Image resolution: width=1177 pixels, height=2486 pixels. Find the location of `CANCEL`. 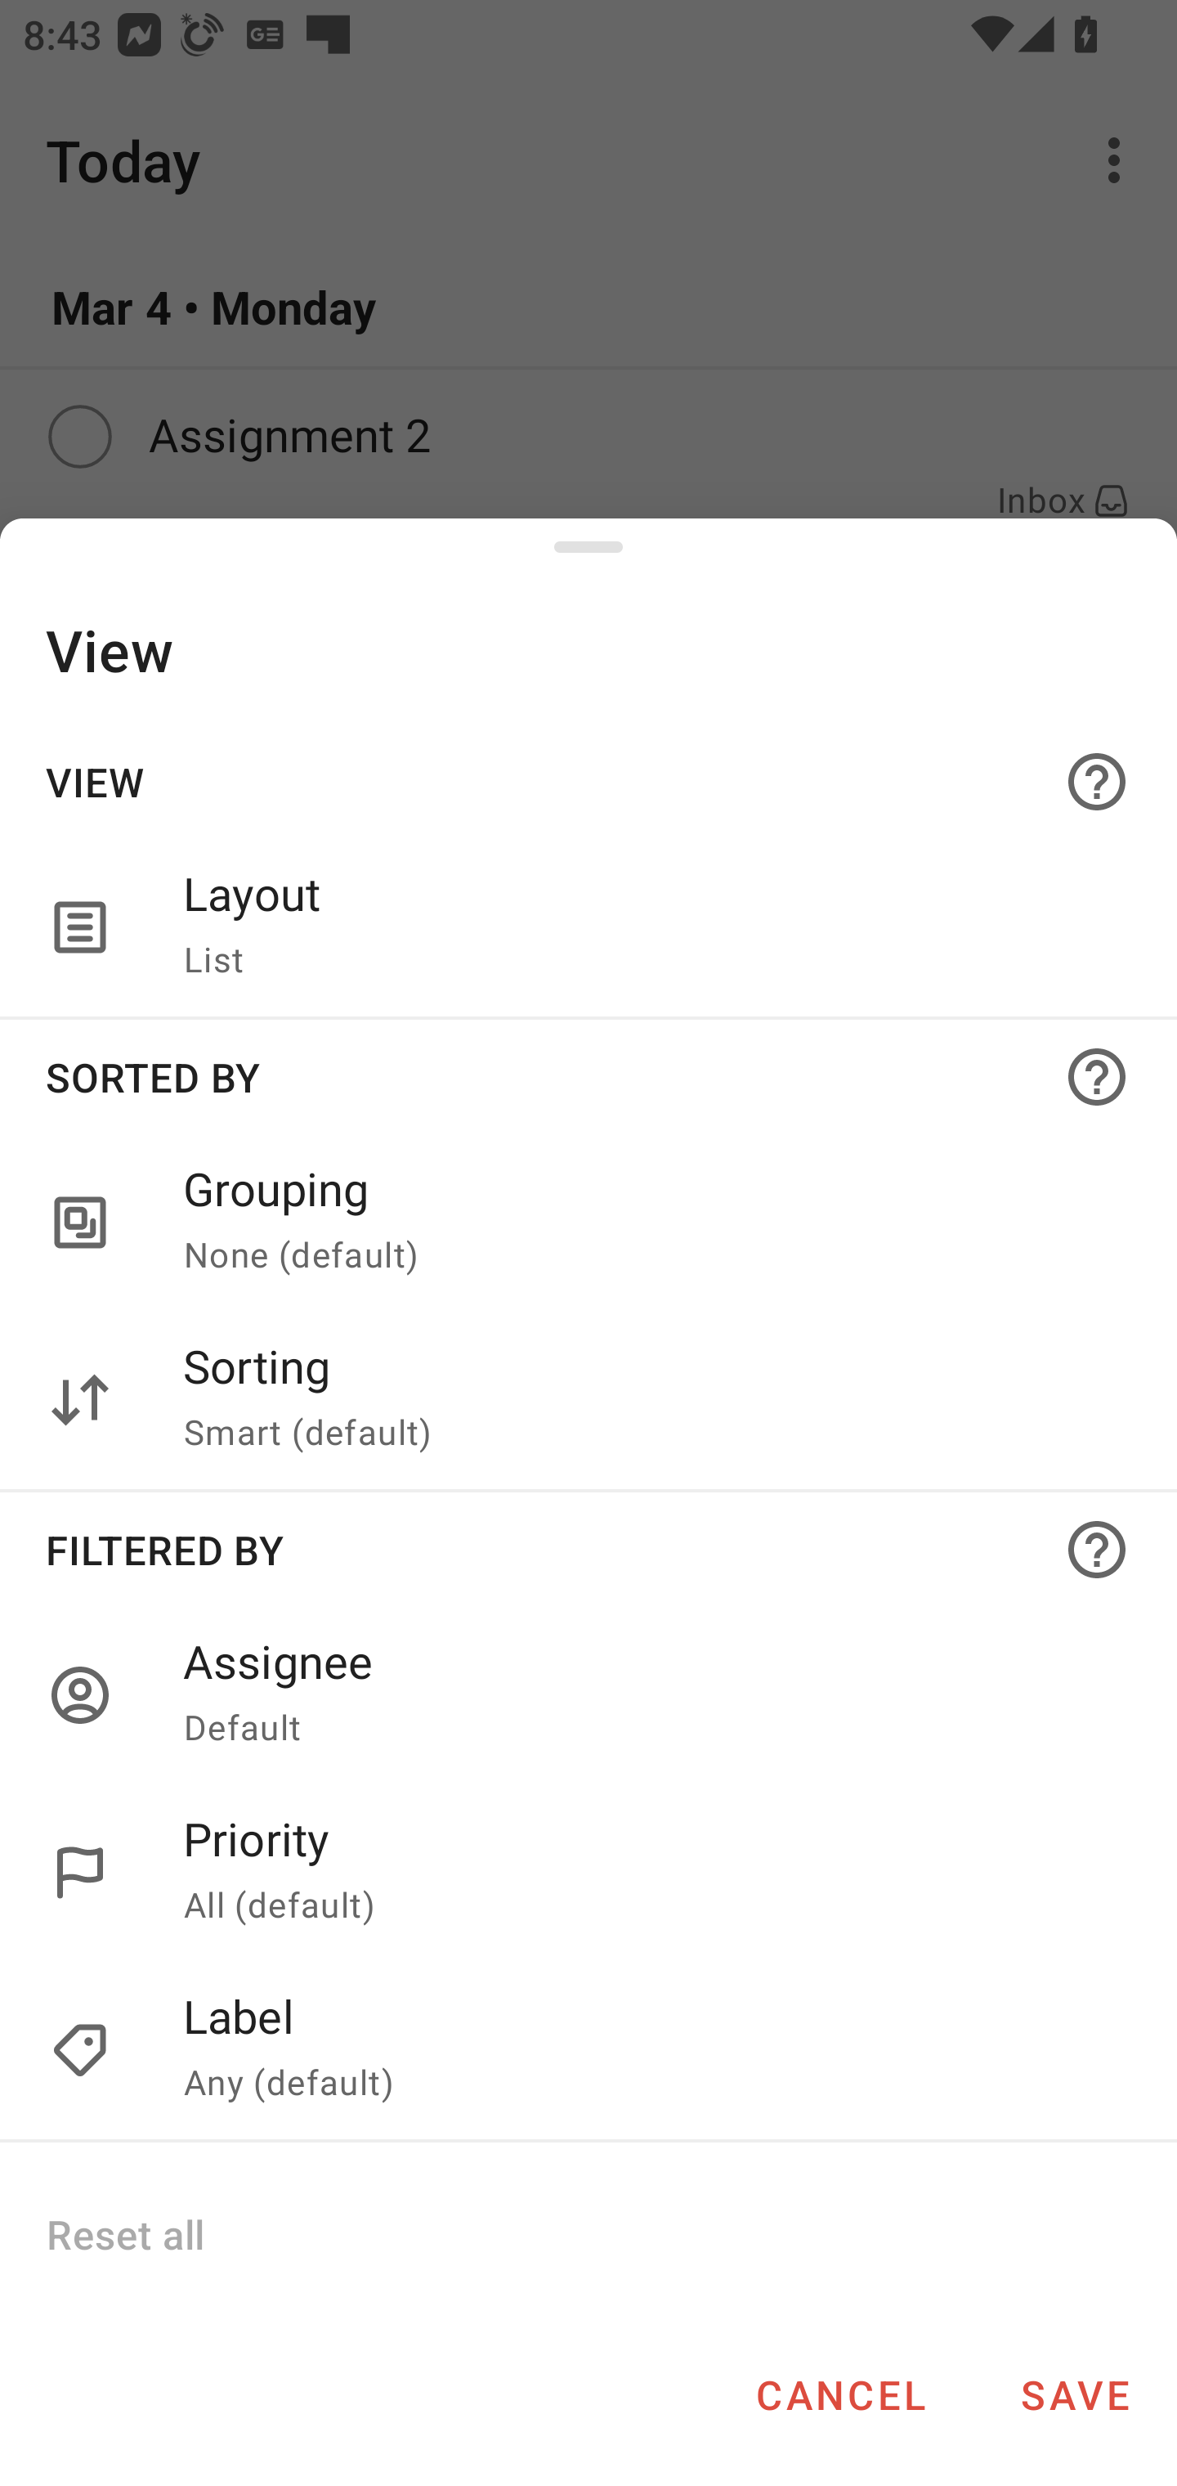

CANCEL is located at coordinates (840, 2394).